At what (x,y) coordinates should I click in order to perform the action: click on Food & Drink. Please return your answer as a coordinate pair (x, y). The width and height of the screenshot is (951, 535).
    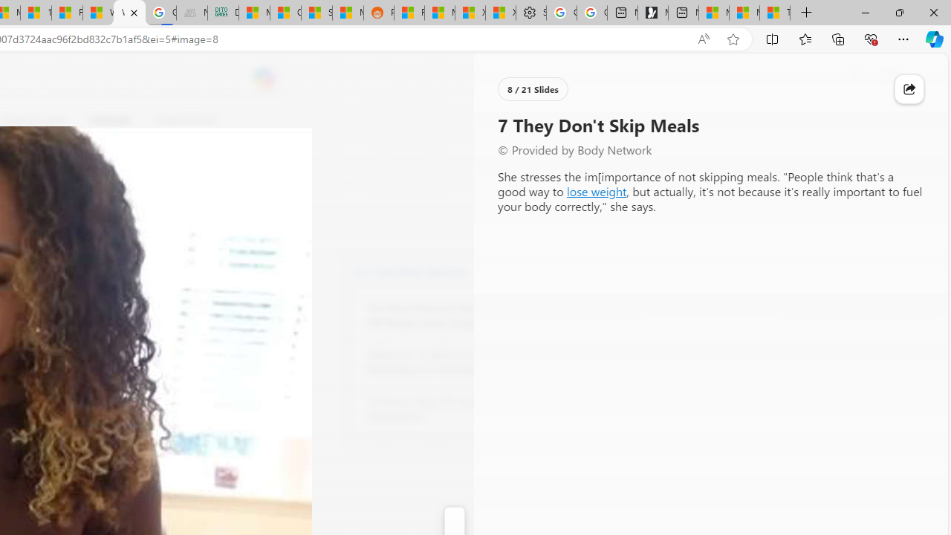
    Looking at the image, I should click on (178, 120).